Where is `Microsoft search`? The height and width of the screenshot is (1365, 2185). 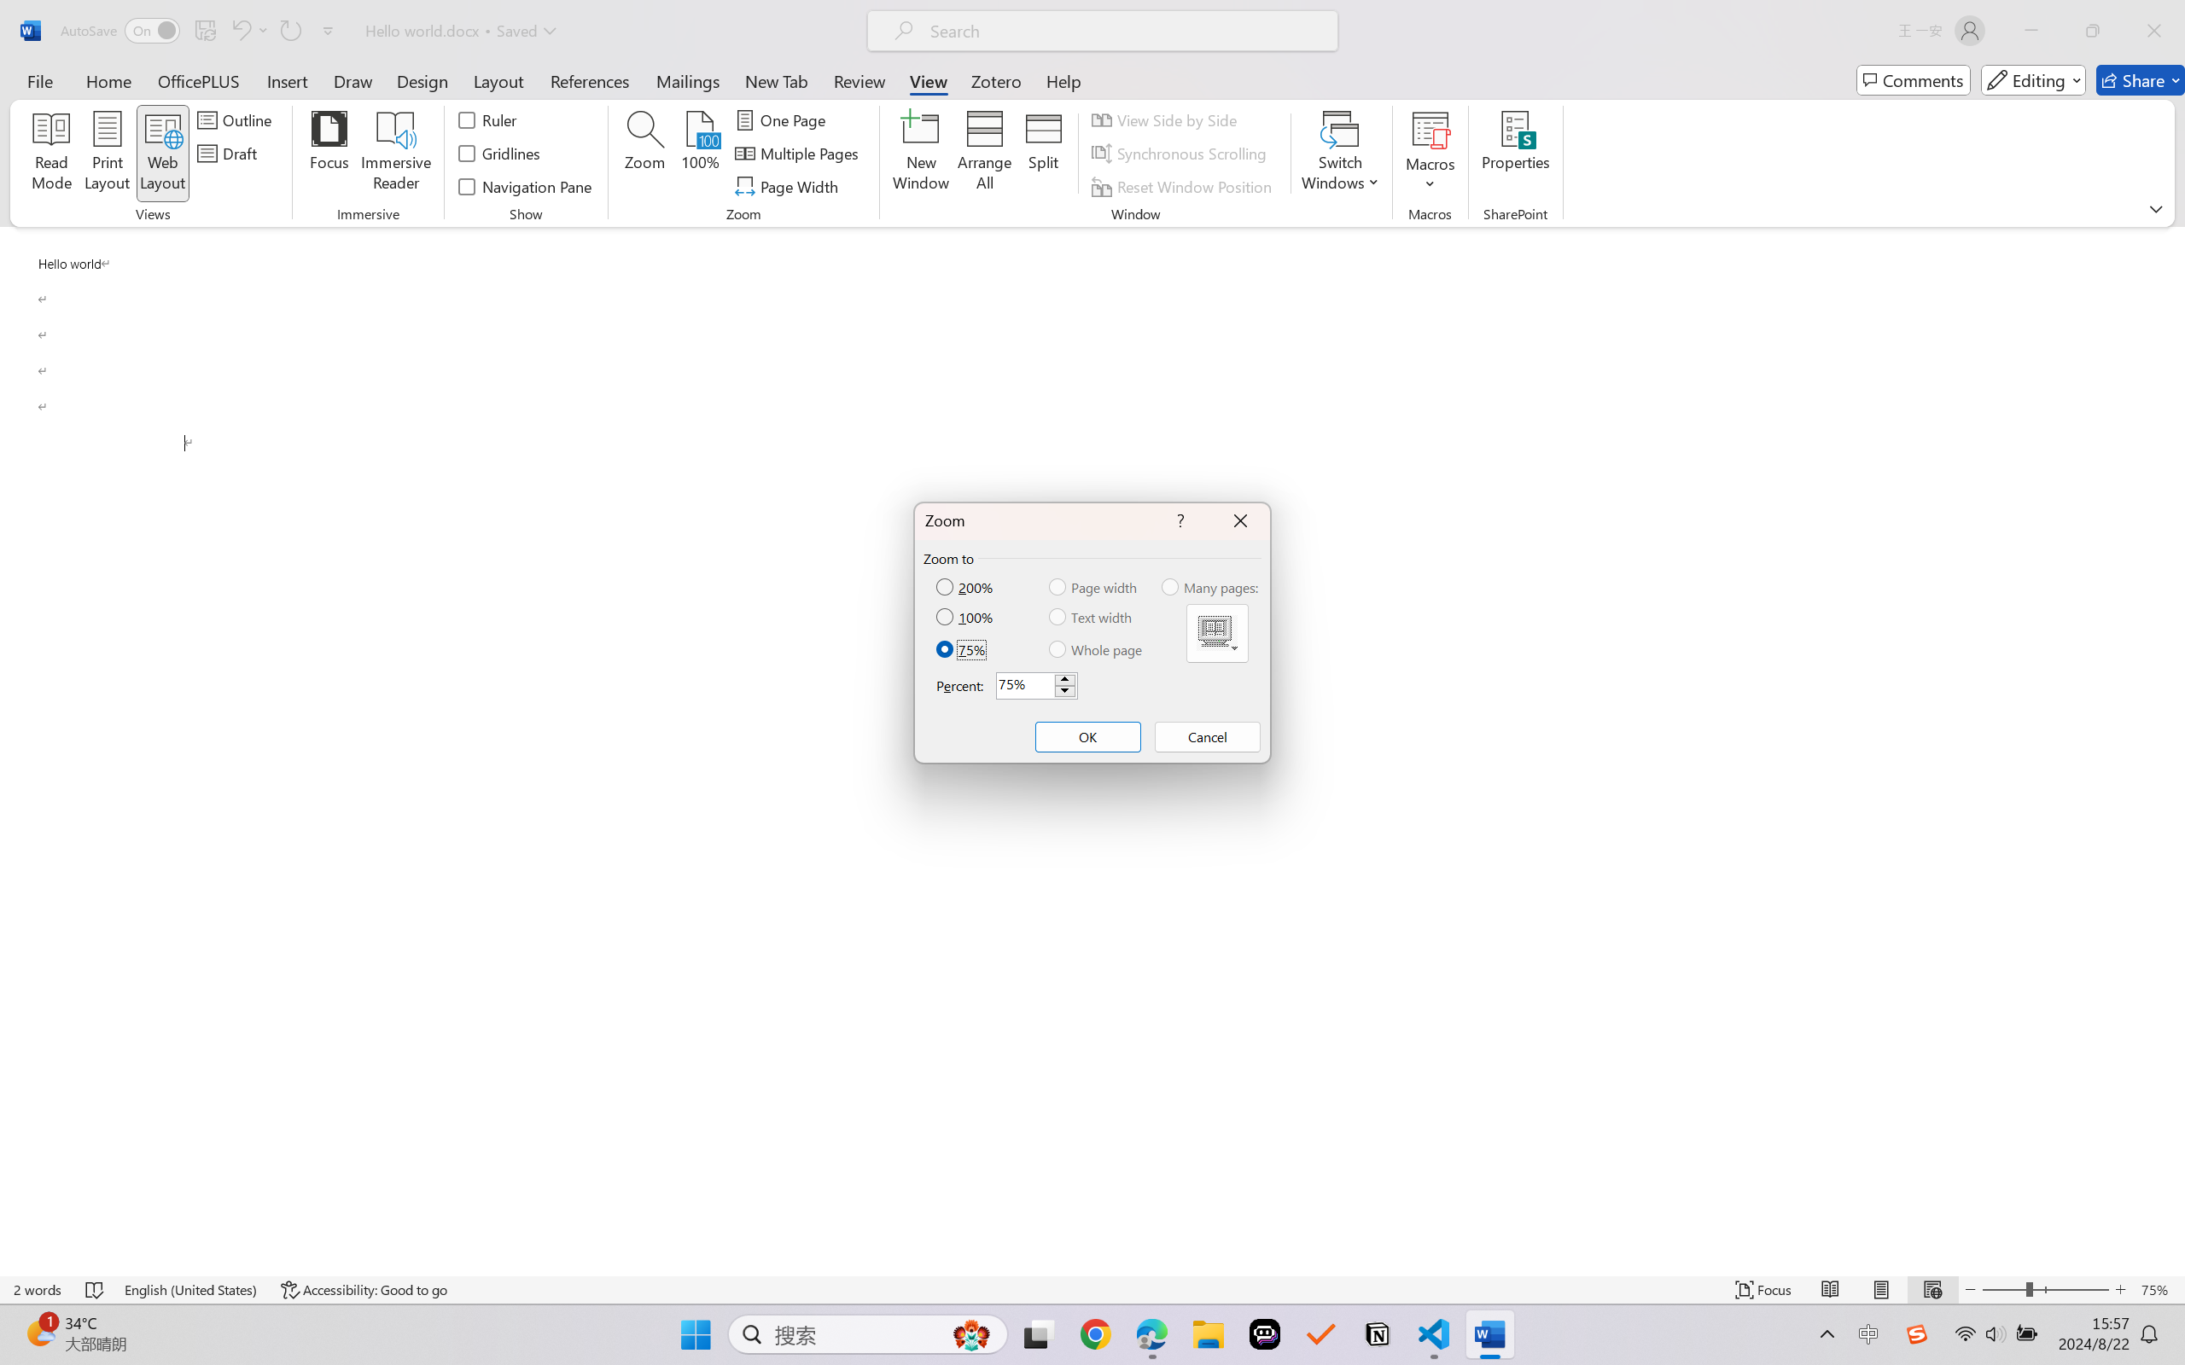 Microsoft search is located at coordinates (1125, 31).